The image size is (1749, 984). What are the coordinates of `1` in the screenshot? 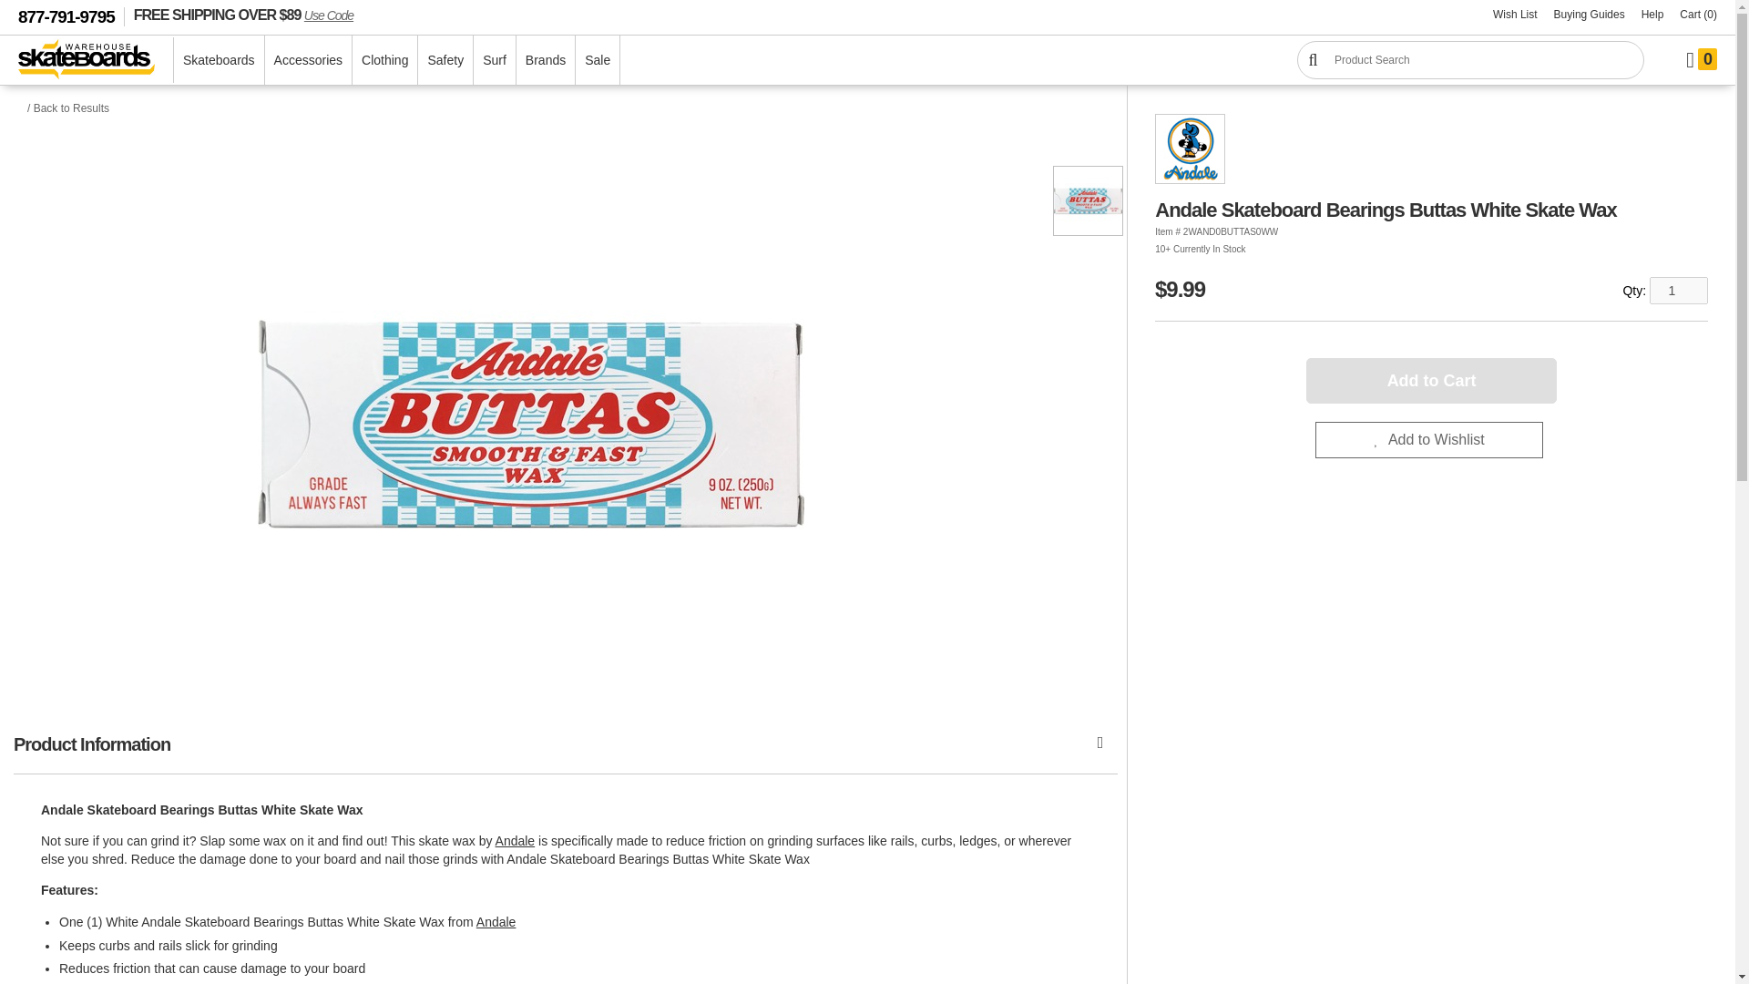 It's located at (1678, 290).